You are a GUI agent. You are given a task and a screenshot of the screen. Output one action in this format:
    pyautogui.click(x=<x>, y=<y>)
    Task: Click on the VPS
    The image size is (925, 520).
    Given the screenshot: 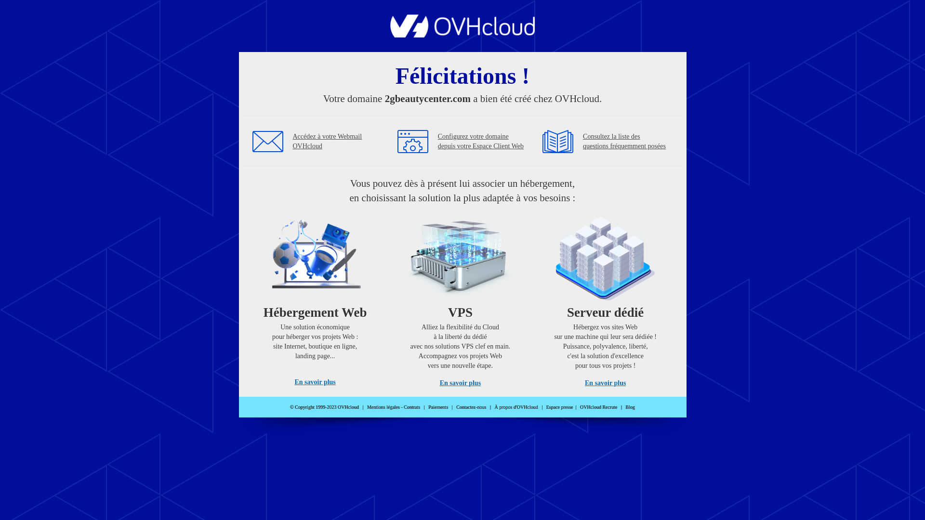 What is the action you would take?
    pyautogui.click(x=461, y=299)
    